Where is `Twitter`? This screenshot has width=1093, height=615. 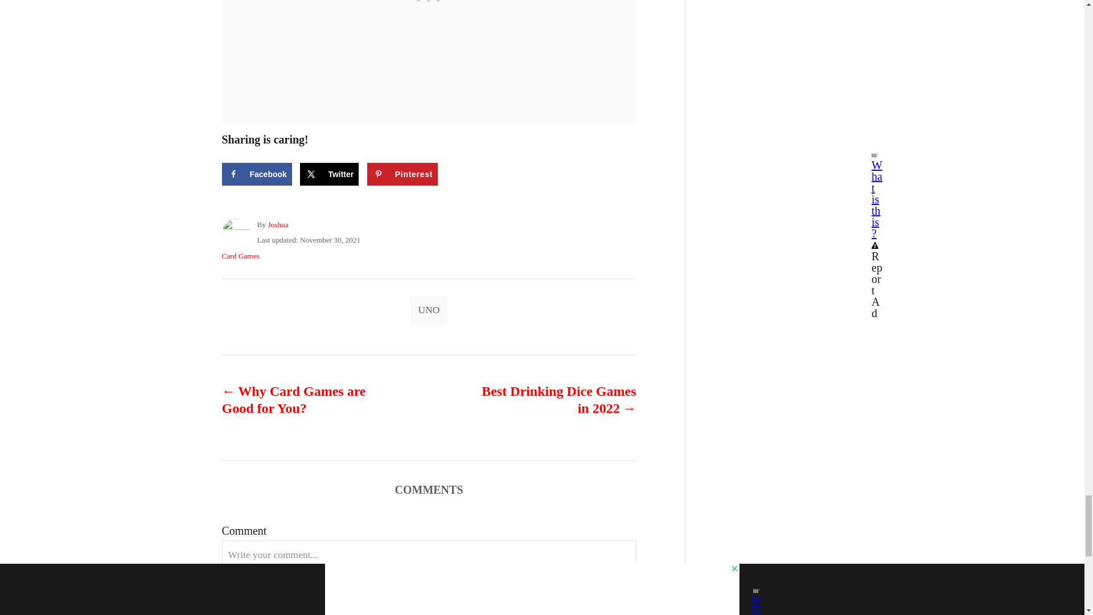
Twitter is located at coordinates (329, 174).